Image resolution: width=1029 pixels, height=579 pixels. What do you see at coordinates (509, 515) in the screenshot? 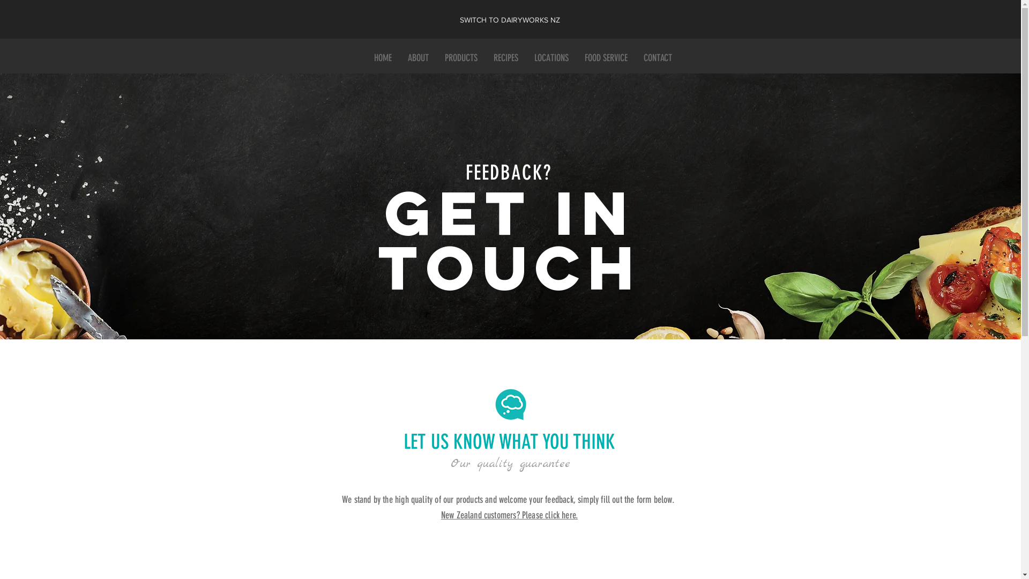
I see `New Zealand customers? Please click here.` at bounding box center [509, 515].